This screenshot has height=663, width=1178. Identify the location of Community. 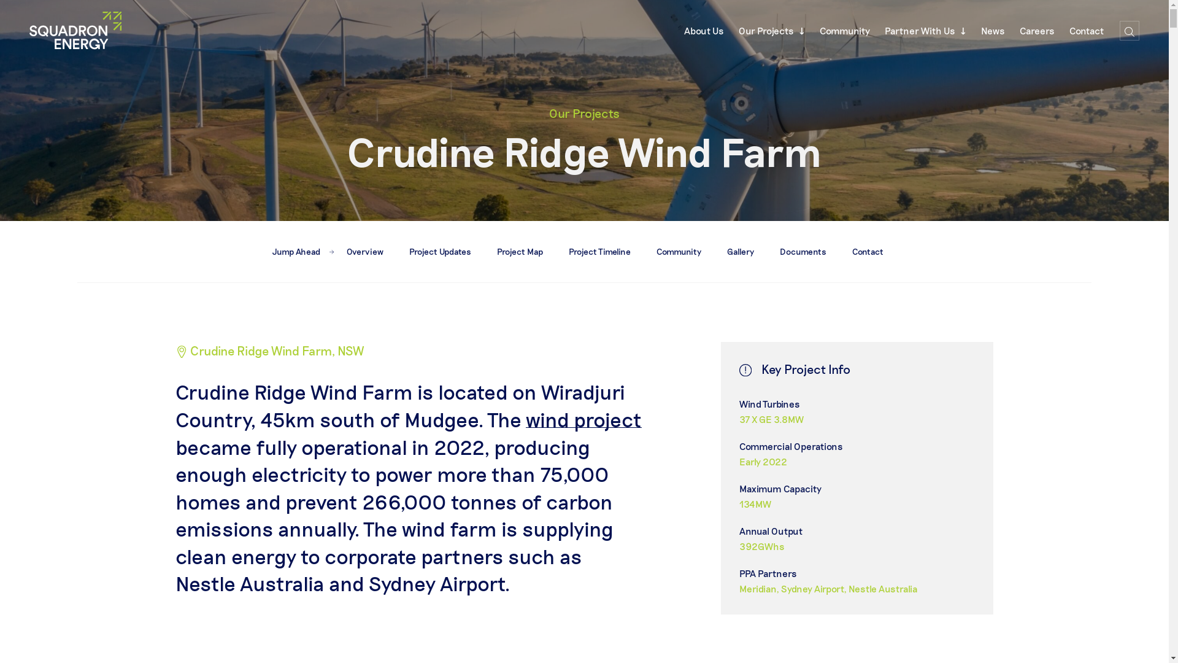
(845, 31).